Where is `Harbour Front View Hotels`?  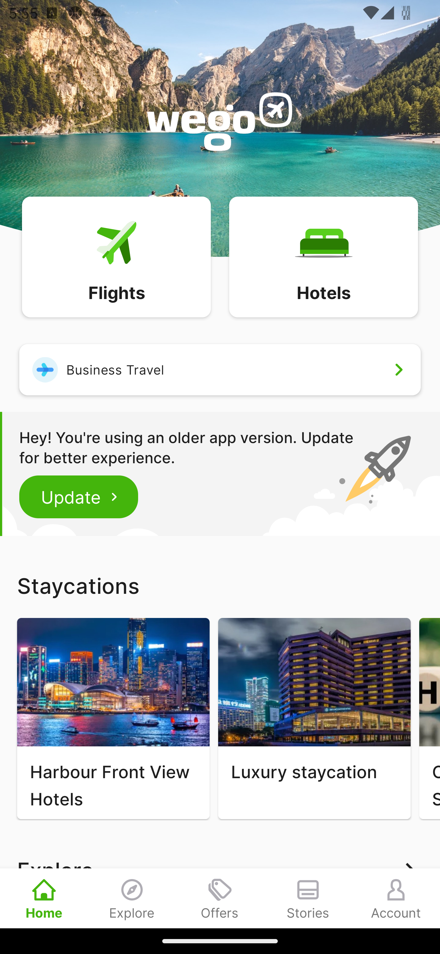
Harbour Front View Hotels is located at coordinates (113, 719).